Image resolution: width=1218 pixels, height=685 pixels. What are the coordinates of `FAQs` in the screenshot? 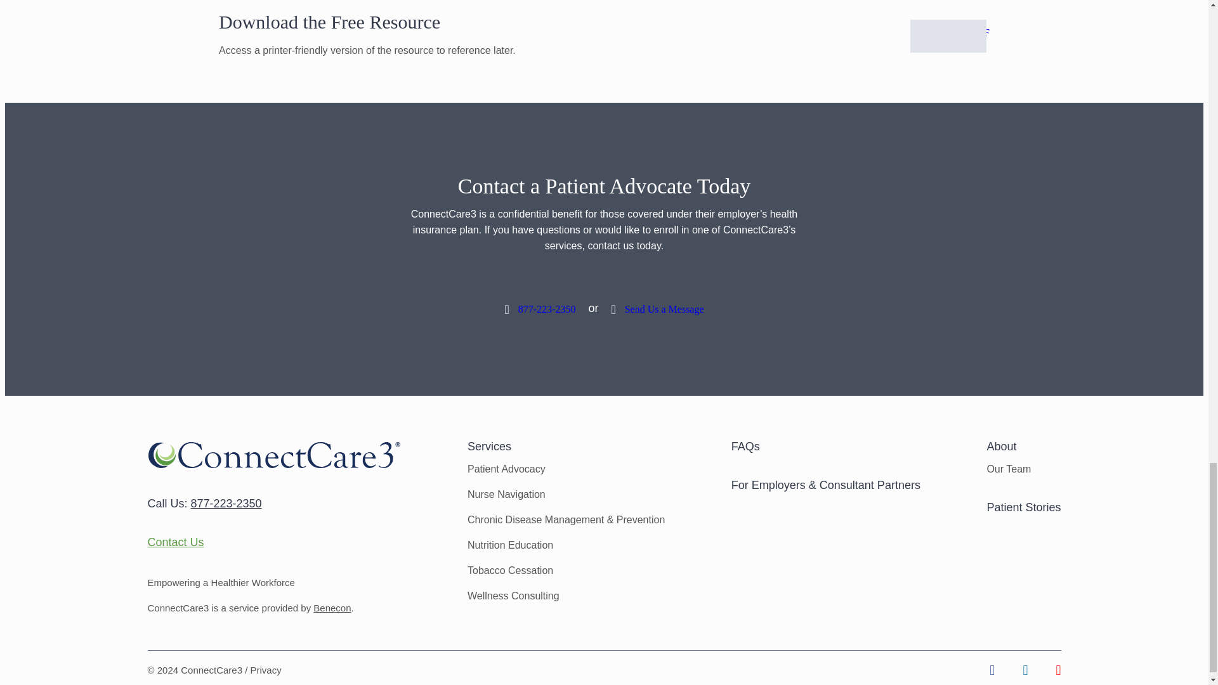 It's located at (746, 447).